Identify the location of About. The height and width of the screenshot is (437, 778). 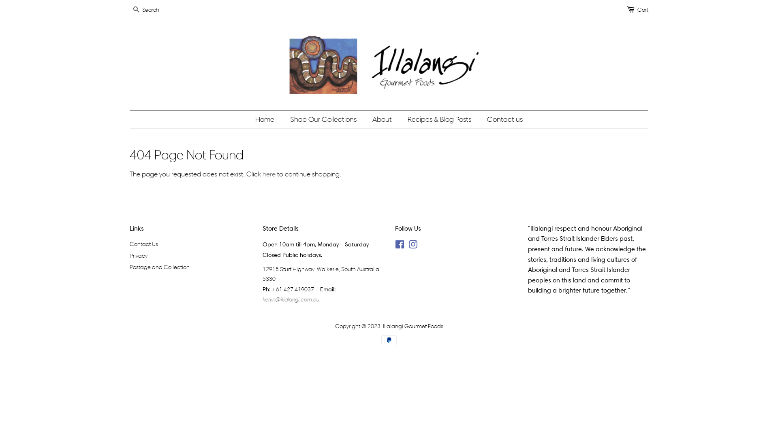
(383, 120).